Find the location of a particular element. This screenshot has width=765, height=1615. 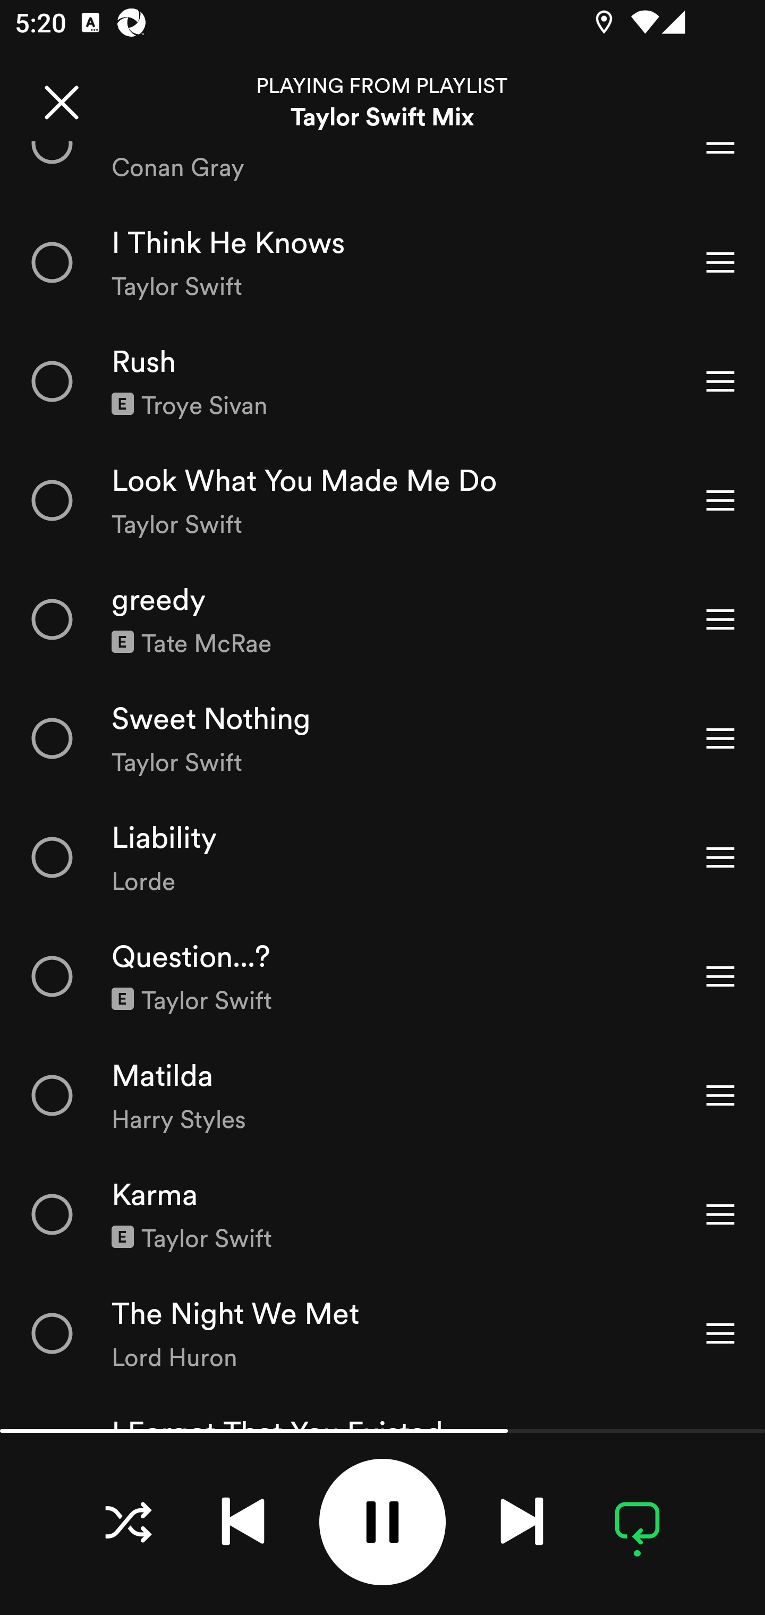

Pause is located at coordinates (382, 1522).